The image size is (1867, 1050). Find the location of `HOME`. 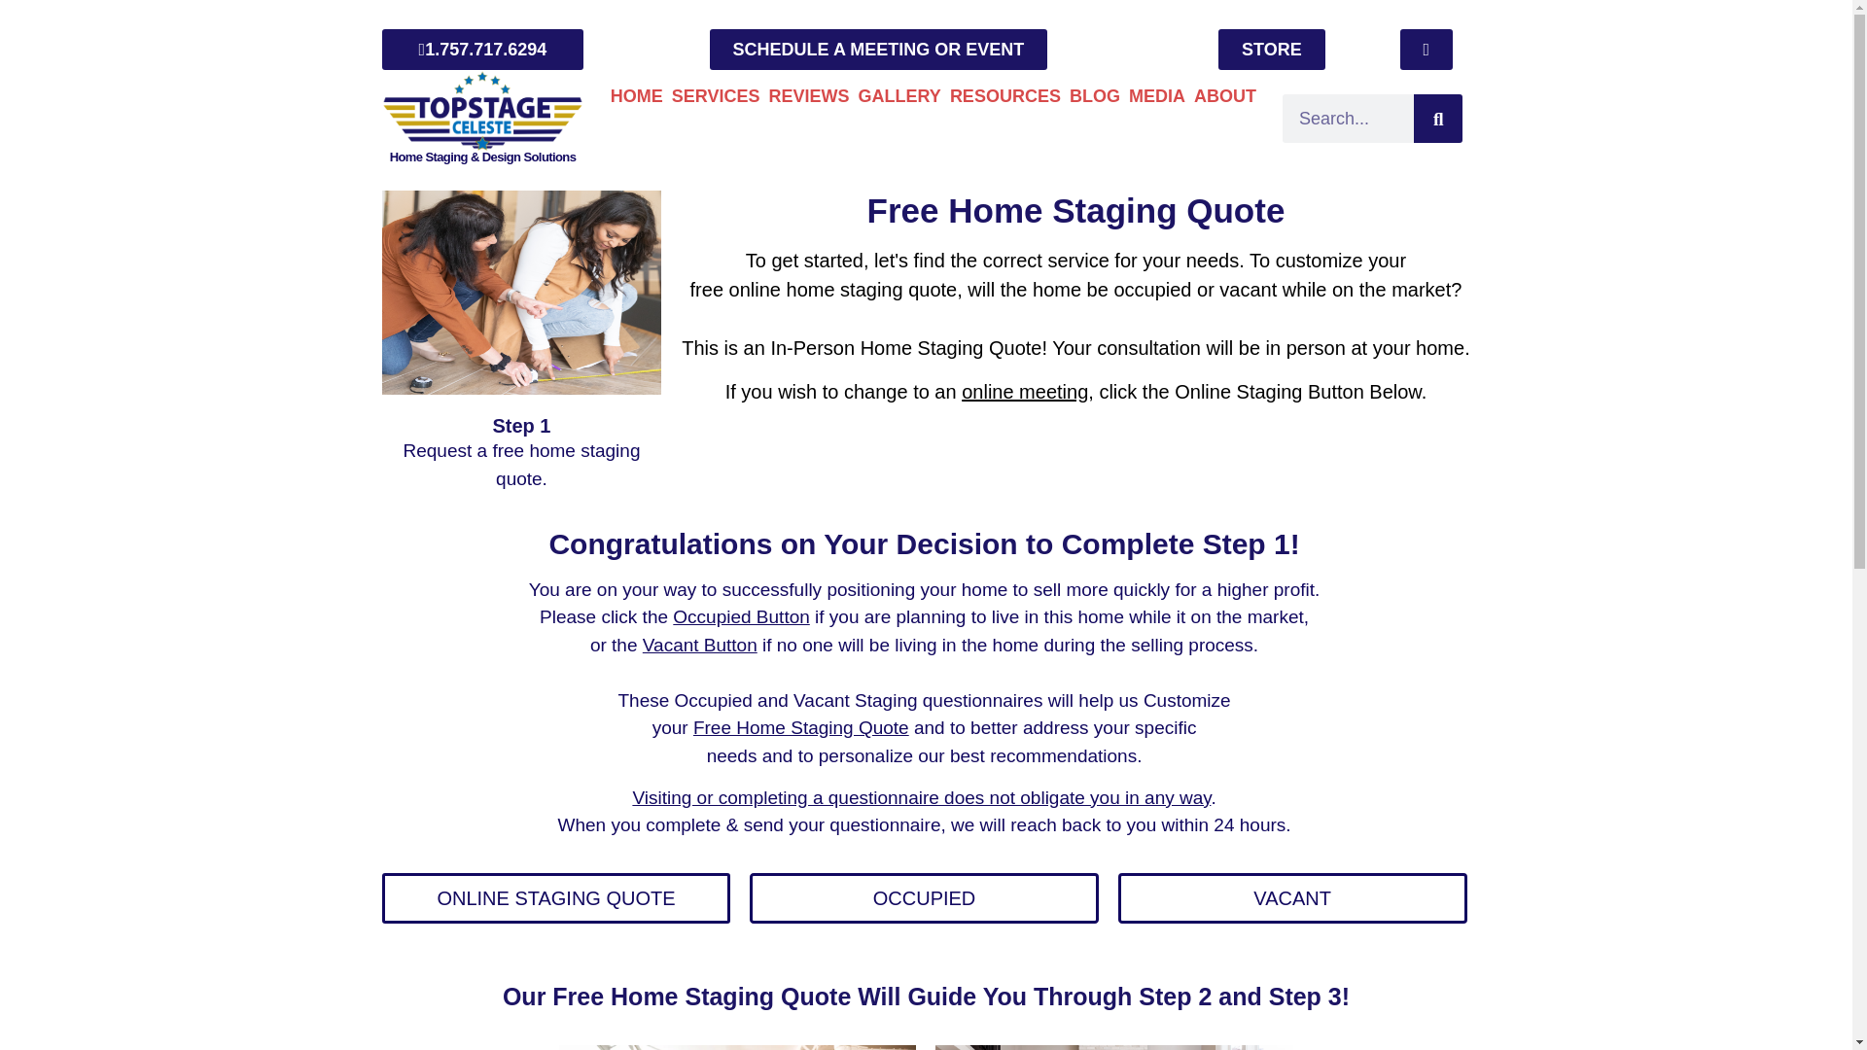

HOME is located at coordinates (636, 96).